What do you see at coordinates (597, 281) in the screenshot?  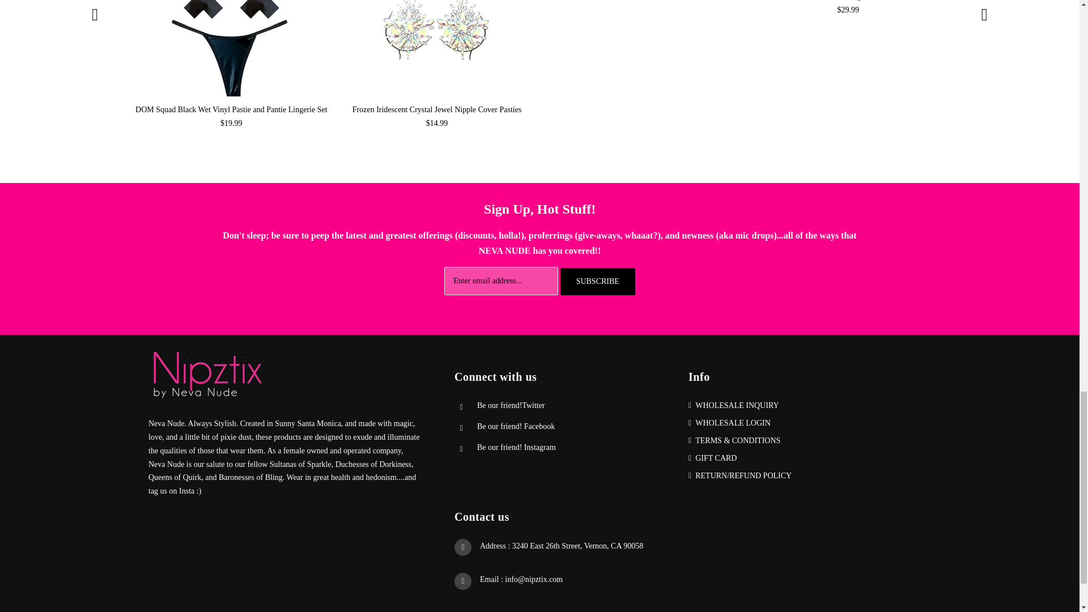 I see `Subscribe` at bounding box center [597, 281].